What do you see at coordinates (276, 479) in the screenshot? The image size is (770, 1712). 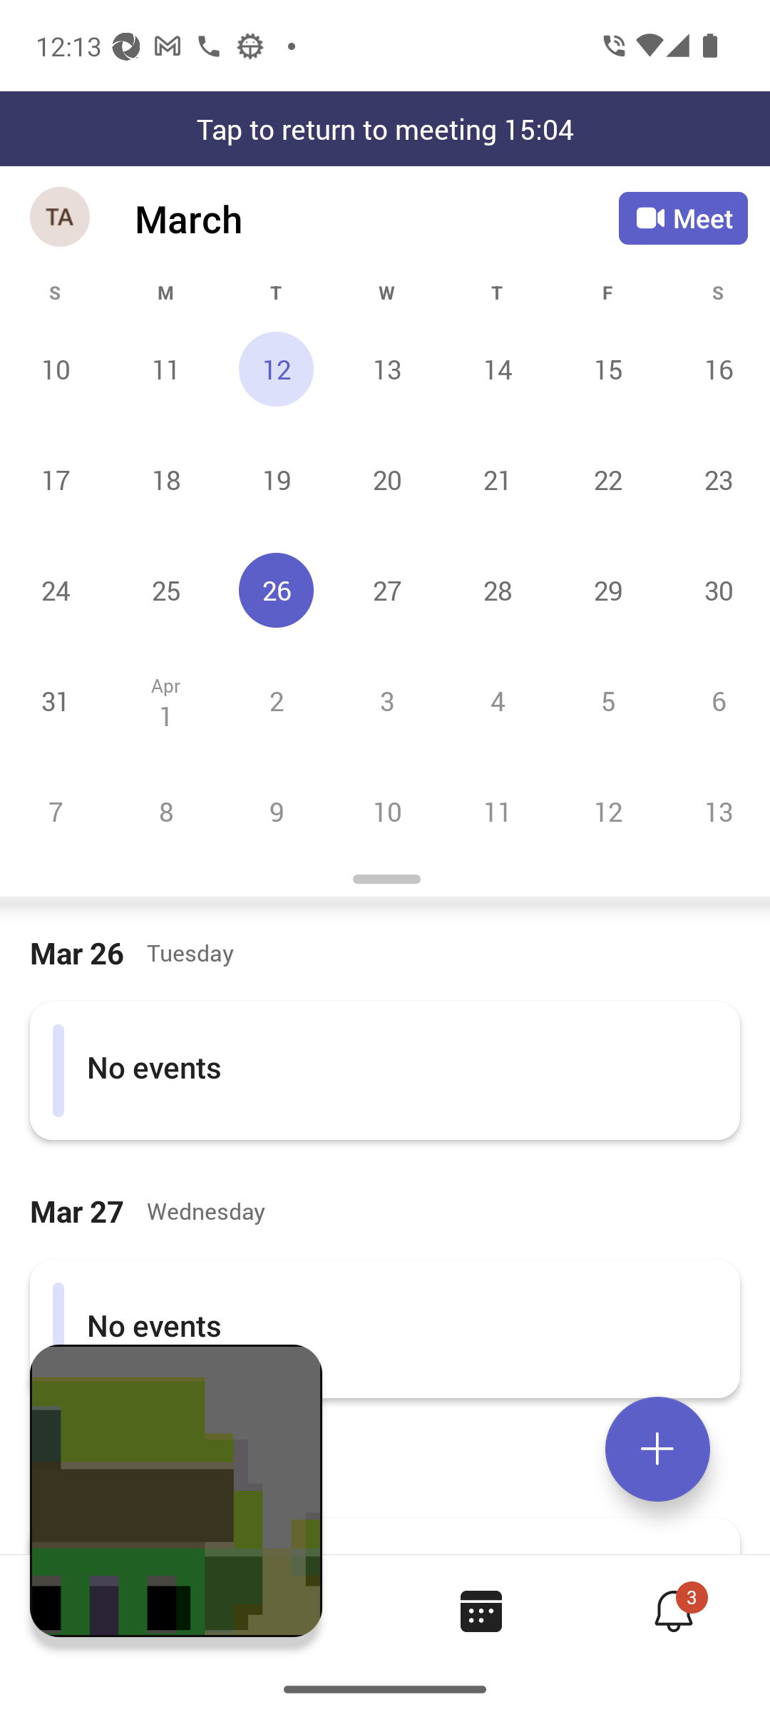 I see `Tuesday, March 19 19` at bounding box center [276, 479].